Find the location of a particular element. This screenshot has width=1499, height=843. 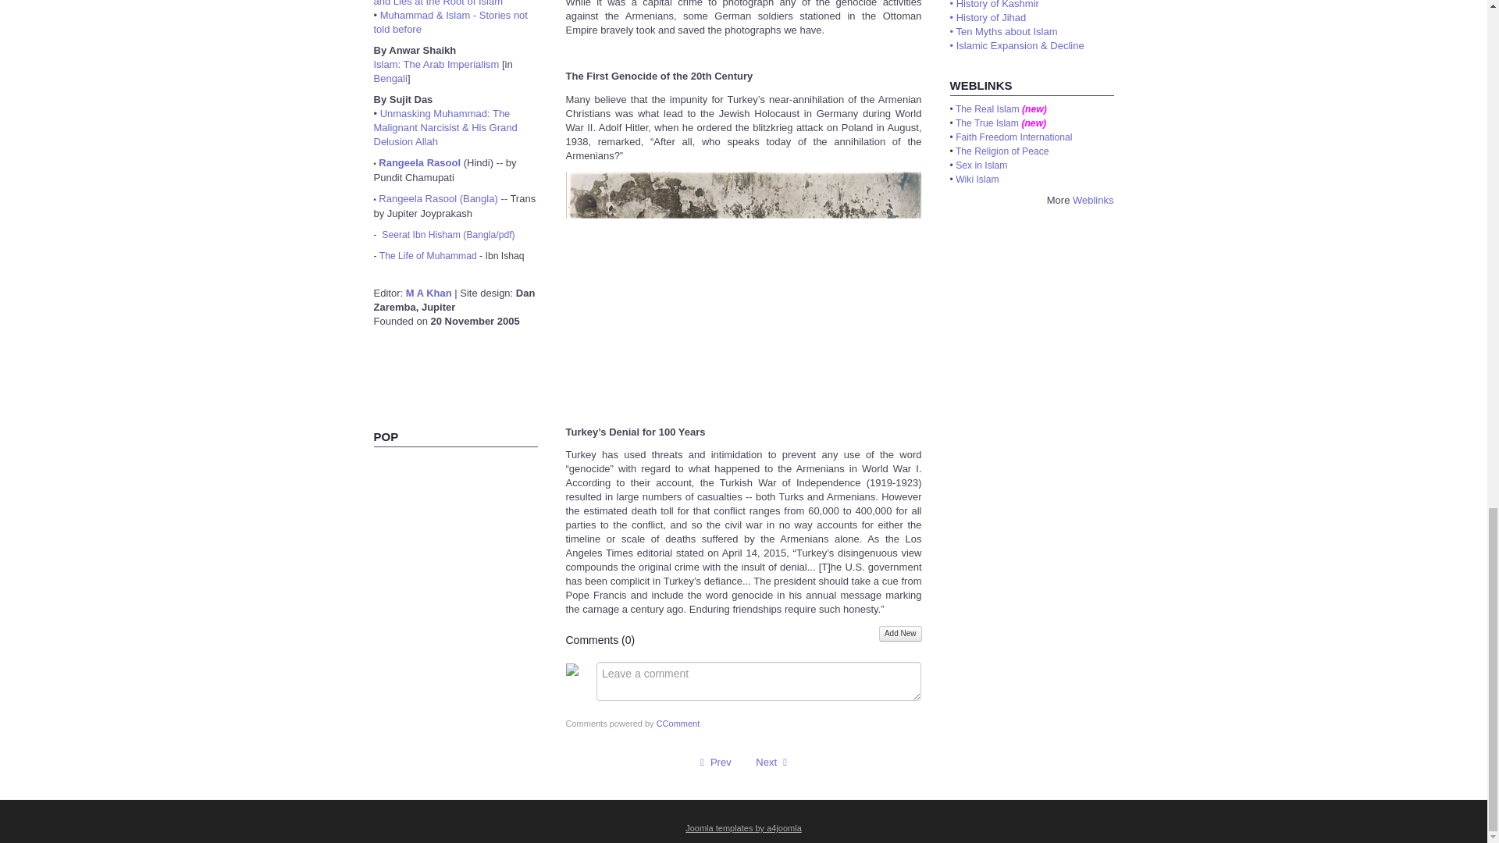

Bengali is located at coordinates (390, 78).